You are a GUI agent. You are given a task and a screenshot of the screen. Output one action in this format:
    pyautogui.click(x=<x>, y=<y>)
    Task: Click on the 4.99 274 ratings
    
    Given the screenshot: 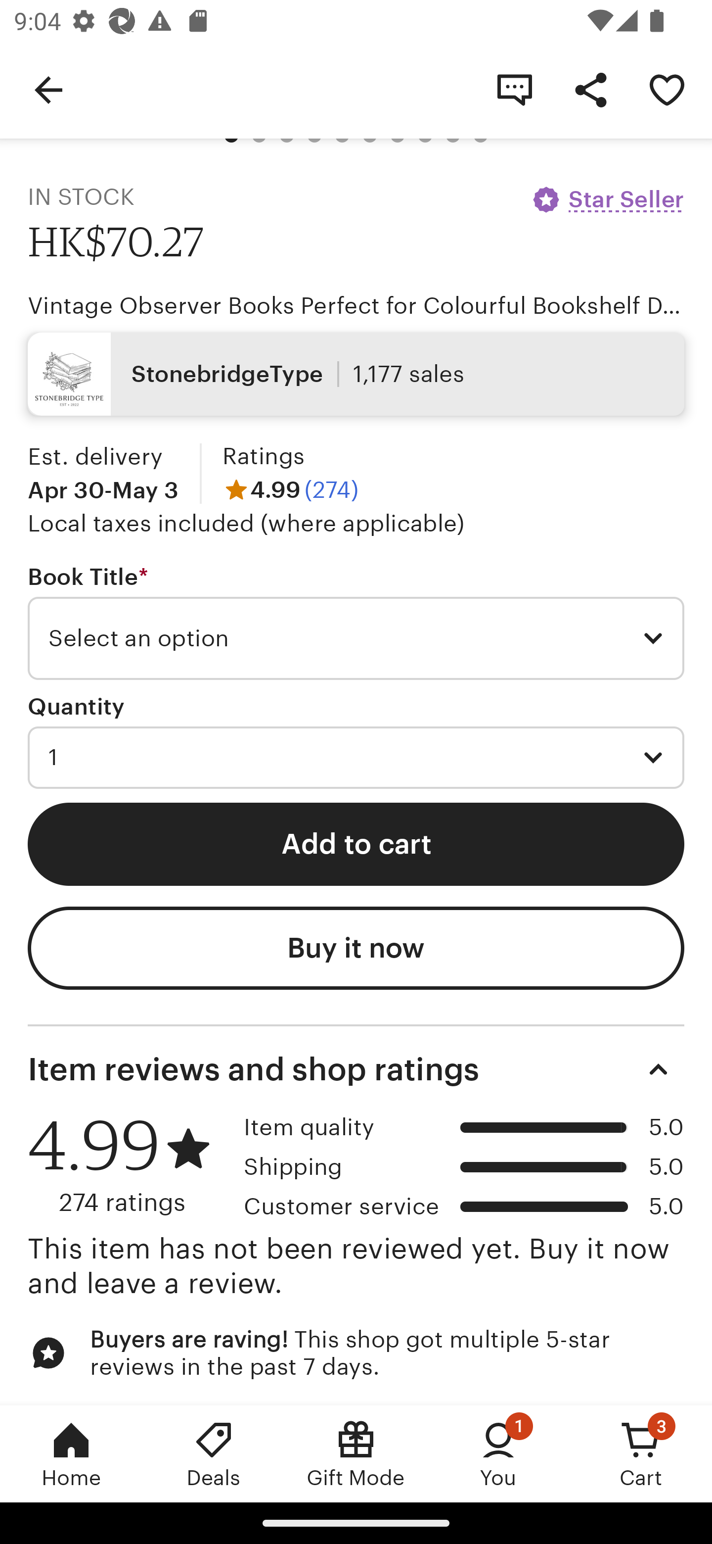 What is the action you would take?
    pyautogui.click(x=129, y=1165)
    